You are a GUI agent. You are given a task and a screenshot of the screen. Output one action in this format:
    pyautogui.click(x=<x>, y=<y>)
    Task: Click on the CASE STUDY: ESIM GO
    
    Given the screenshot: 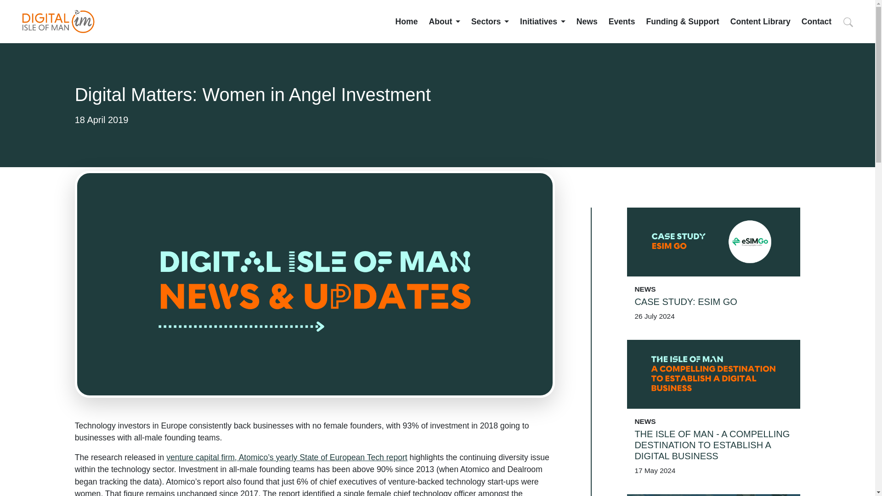 What is the action you would take?
    pyautogui.click(x=713, y=301)
    